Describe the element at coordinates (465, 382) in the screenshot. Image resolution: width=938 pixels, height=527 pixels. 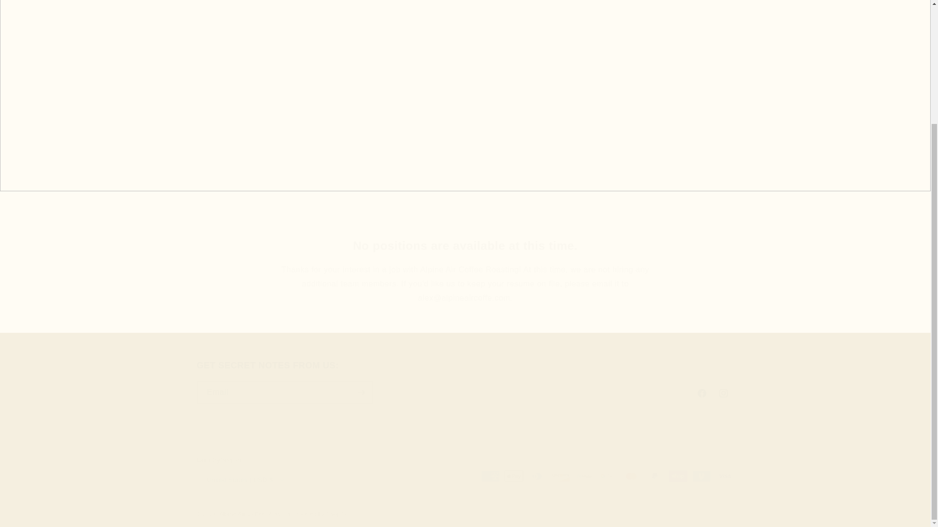
I see `No positions are available at this time.` at that location.